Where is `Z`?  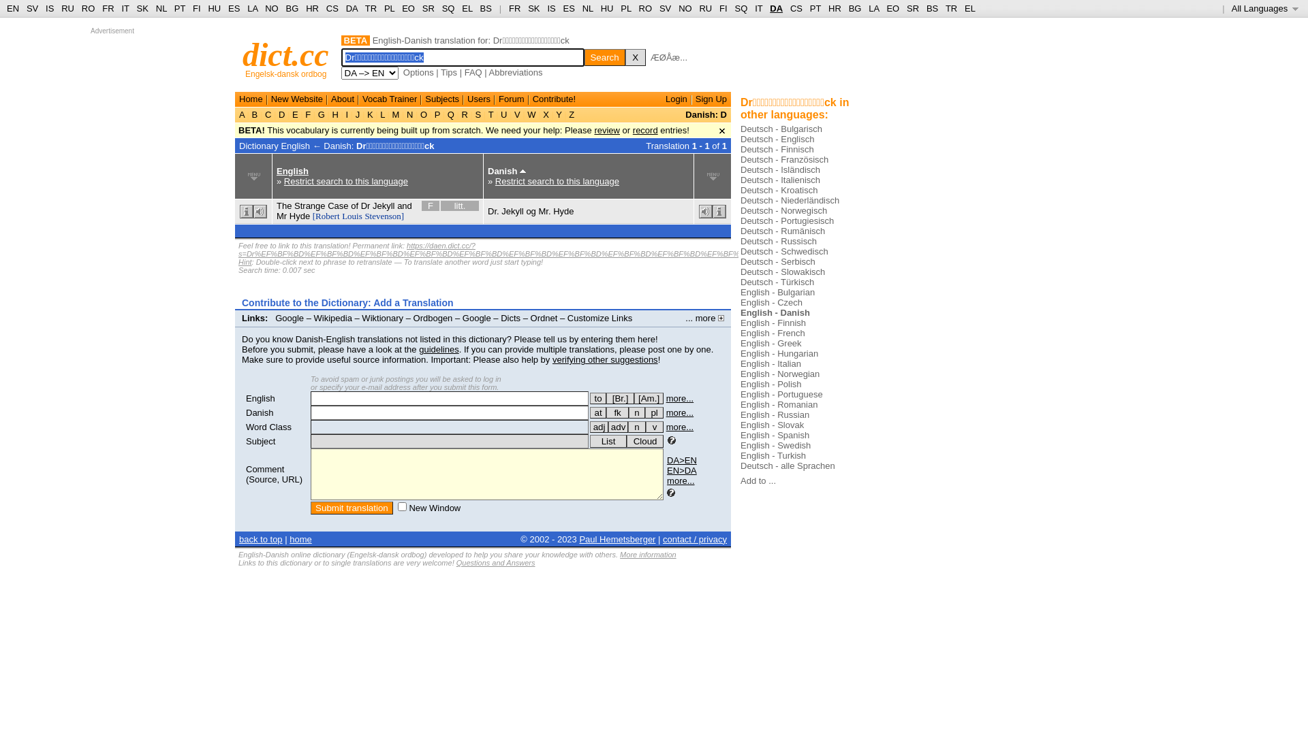
Z is located at coordinates (572, 114).